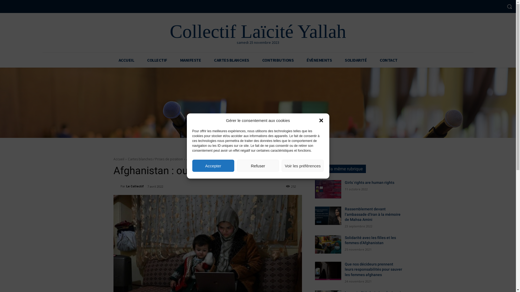 This screenshot has width=520, height=292. I want to click on CONTACT, so click(389, 60).